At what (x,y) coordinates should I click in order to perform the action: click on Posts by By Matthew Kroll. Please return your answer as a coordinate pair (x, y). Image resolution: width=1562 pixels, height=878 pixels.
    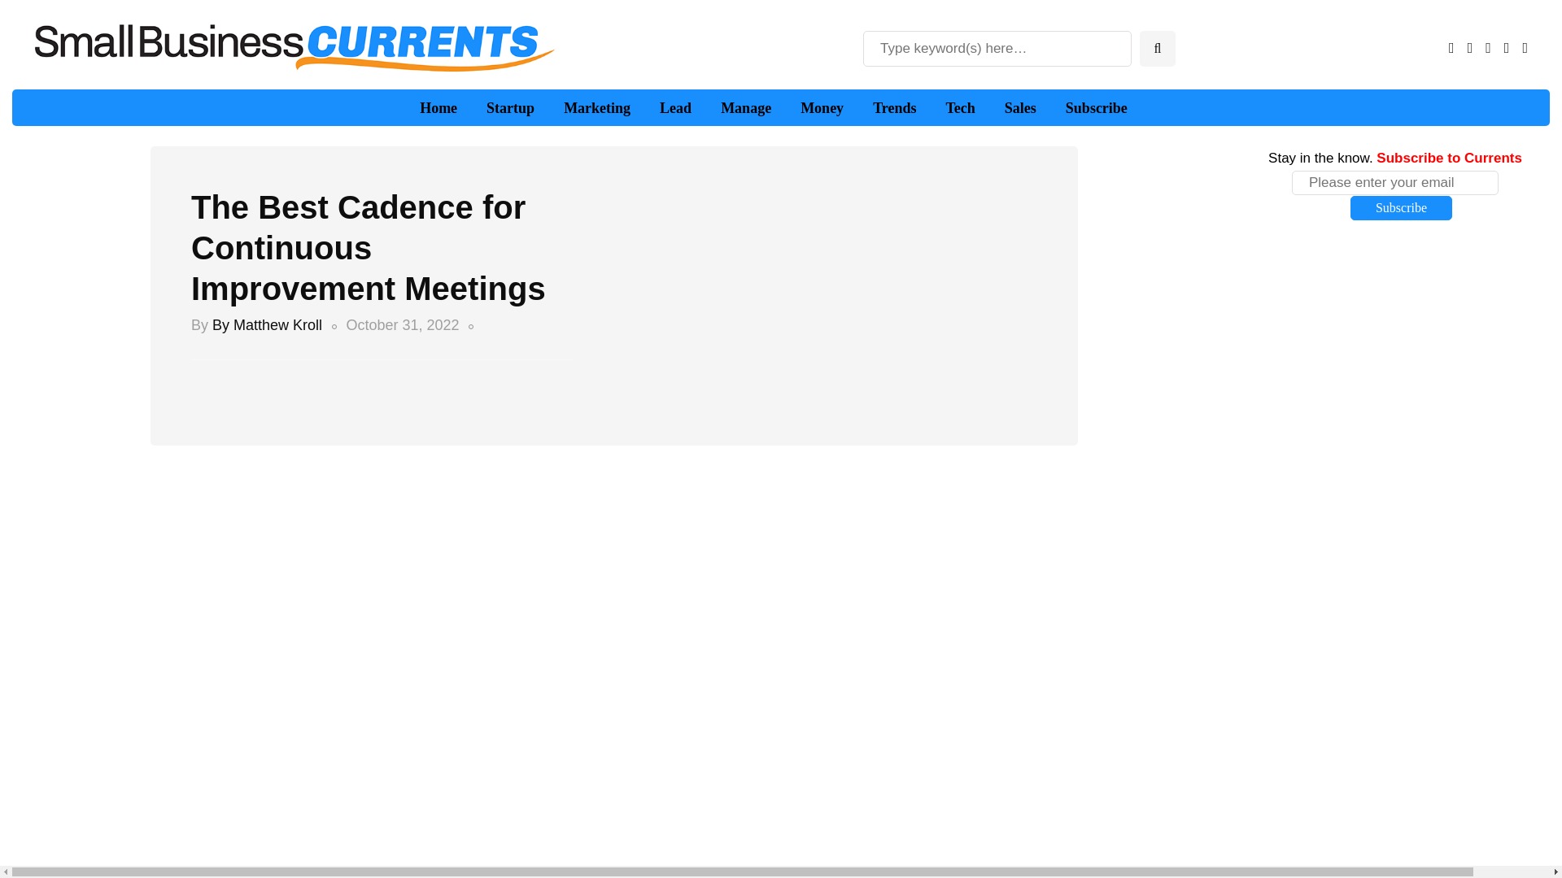
    Looking at the image, I should click on (267, 325).